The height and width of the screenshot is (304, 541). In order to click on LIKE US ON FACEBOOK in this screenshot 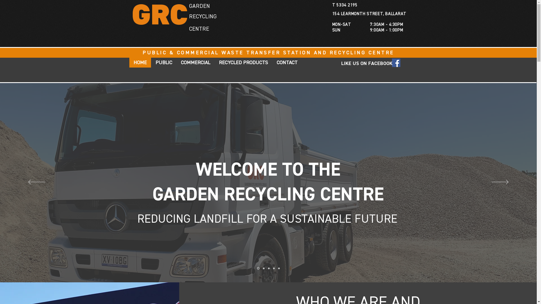, I will do `click(367, 63)`.